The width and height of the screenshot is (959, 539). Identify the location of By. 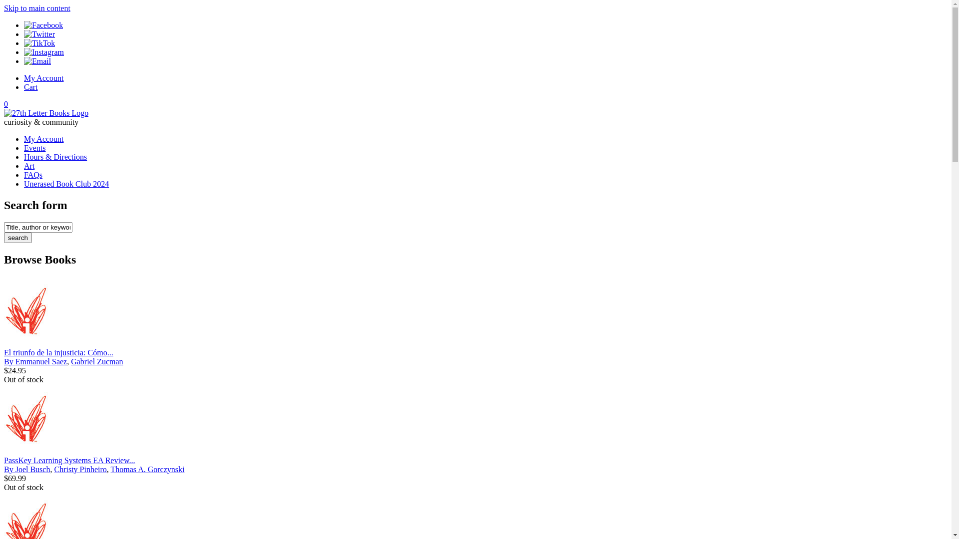
(10, 469).